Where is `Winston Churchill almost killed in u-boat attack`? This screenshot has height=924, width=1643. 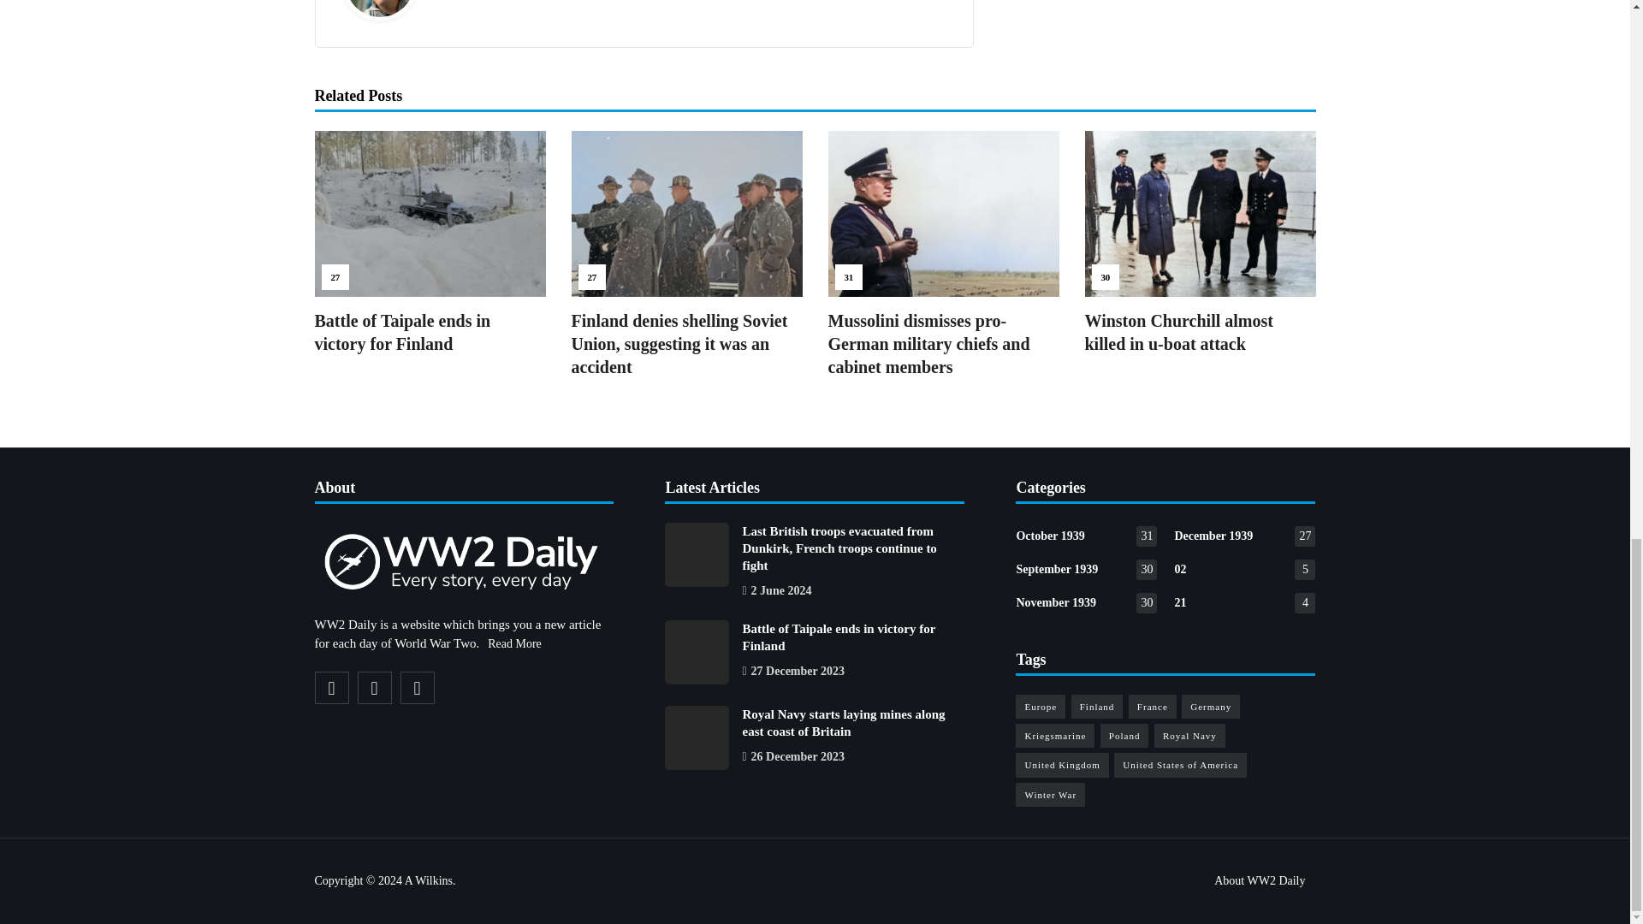 Winston Churchill almost killed in u-boat attack is located at coordinates (1200, 213).